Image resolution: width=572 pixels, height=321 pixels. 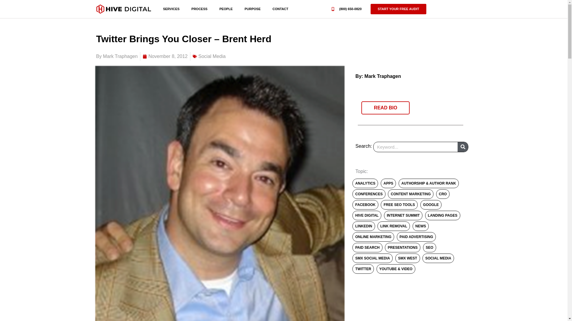 I want to click on SERVICES, so click(x=171, y=9).